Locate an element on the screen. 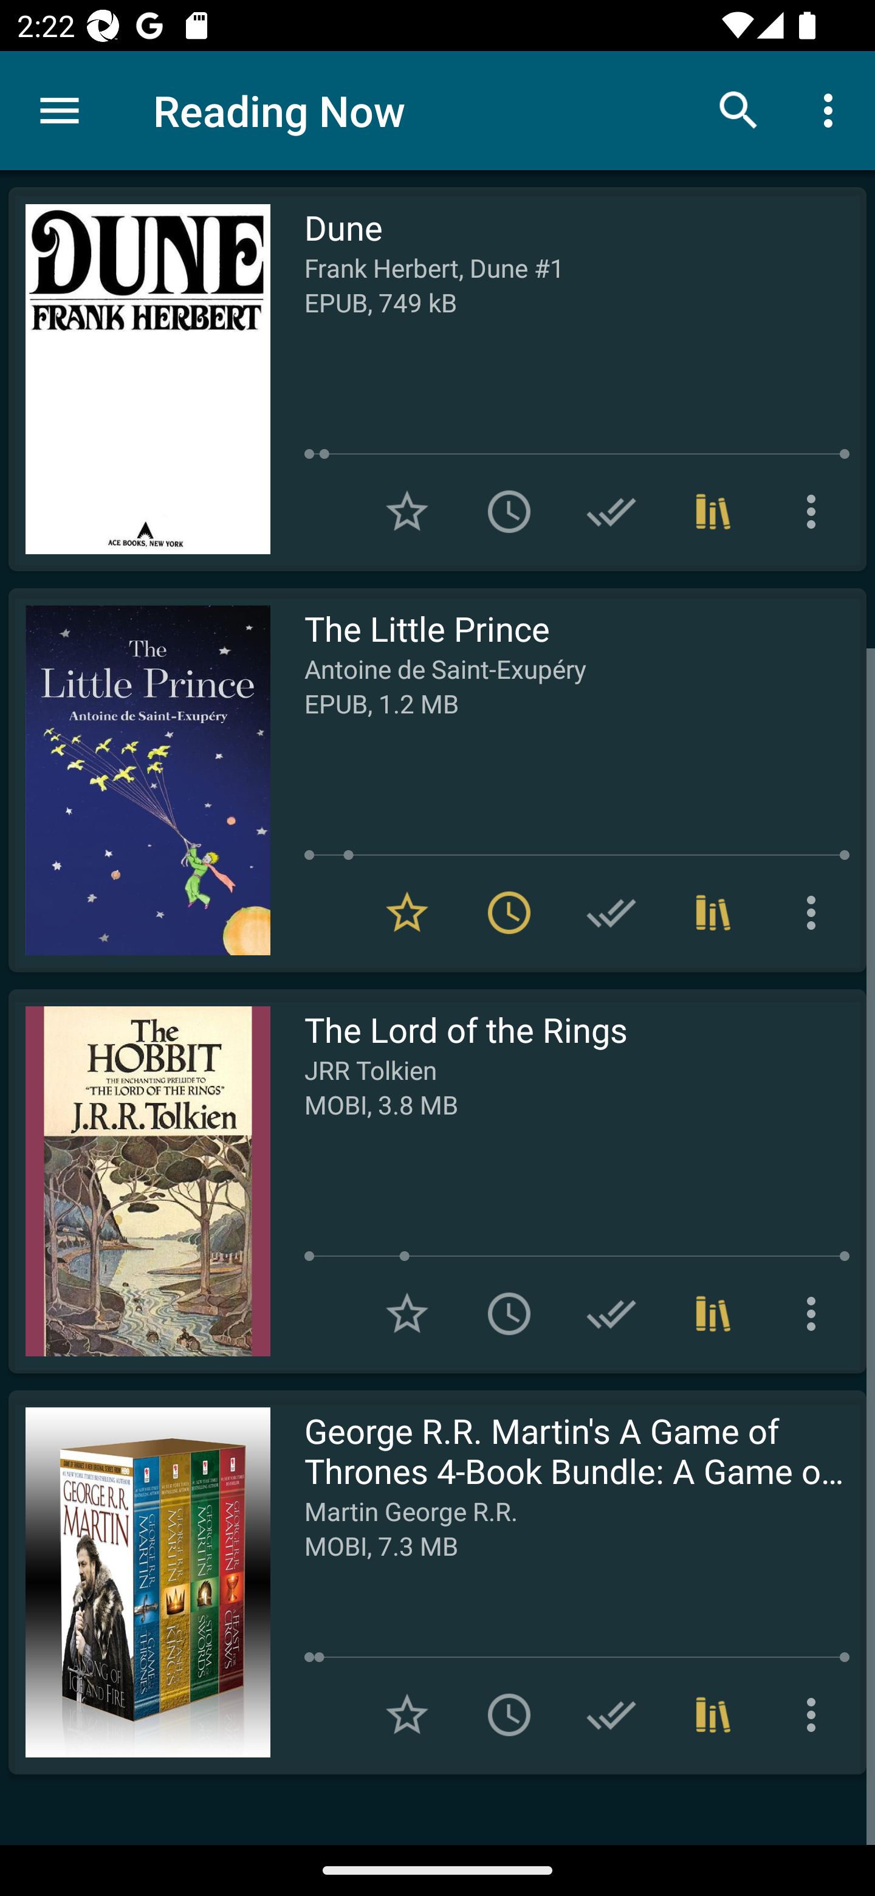 This screenshot has width=875, height=1896. Collections (1) is located at coordinates (713, 512).